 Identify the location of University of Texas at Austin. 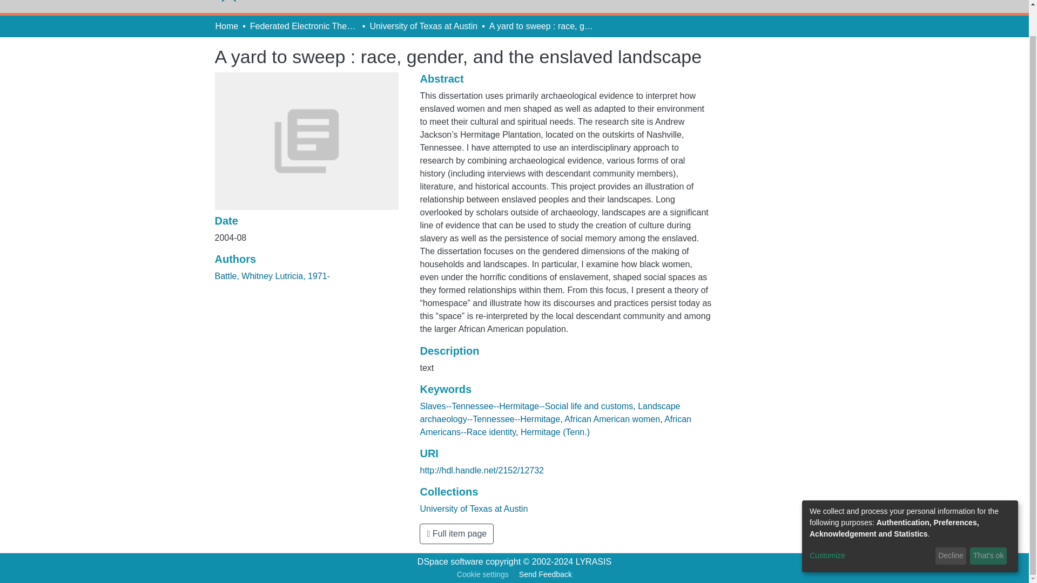
(423, 26).